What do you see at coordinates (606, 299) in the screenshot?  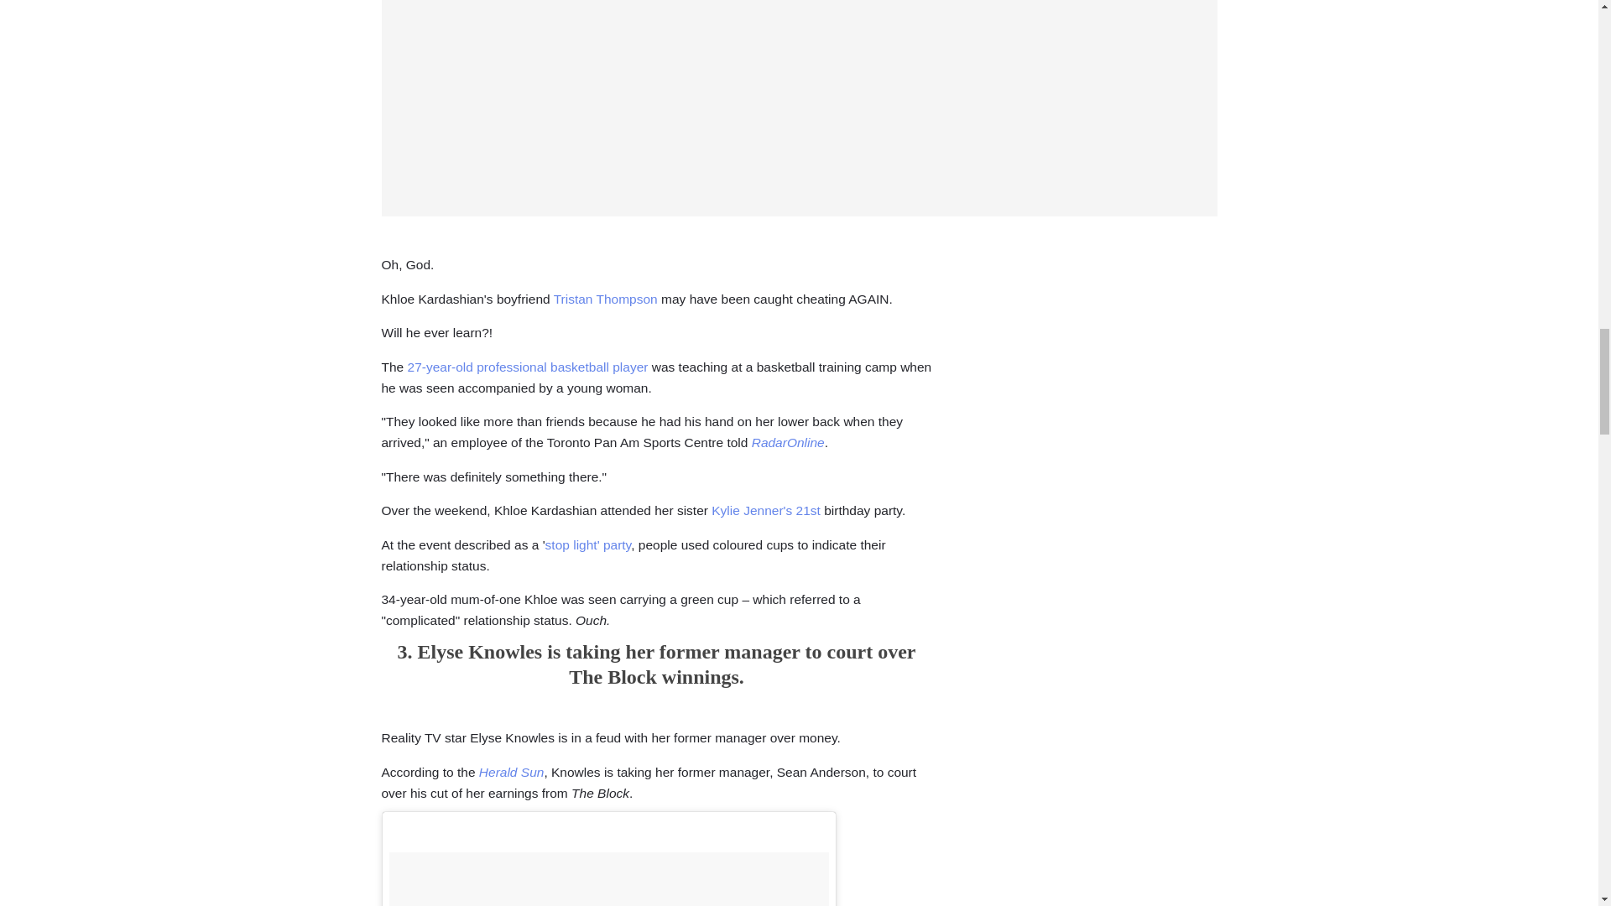 I see `Tristan Thompson` at bounding box center [606, 299].